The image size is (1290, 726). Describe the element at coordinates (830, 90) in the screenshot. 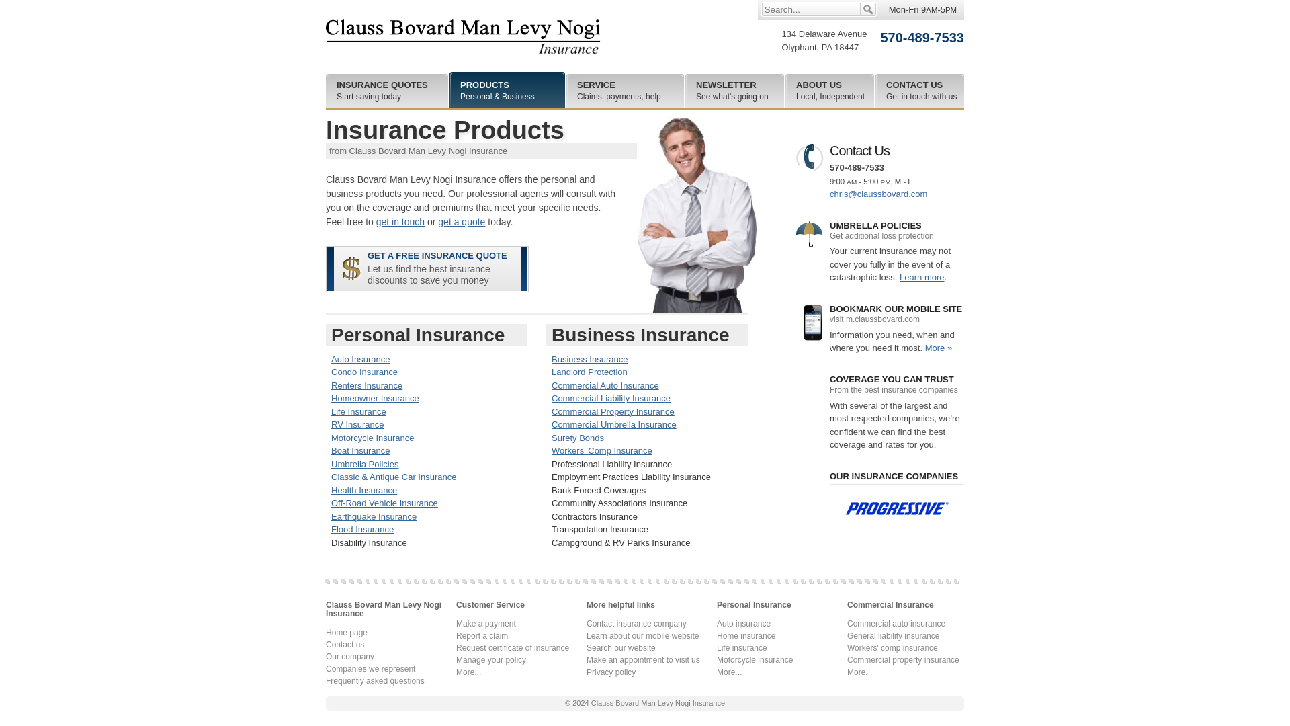

I see `Health Insurance` at that location.